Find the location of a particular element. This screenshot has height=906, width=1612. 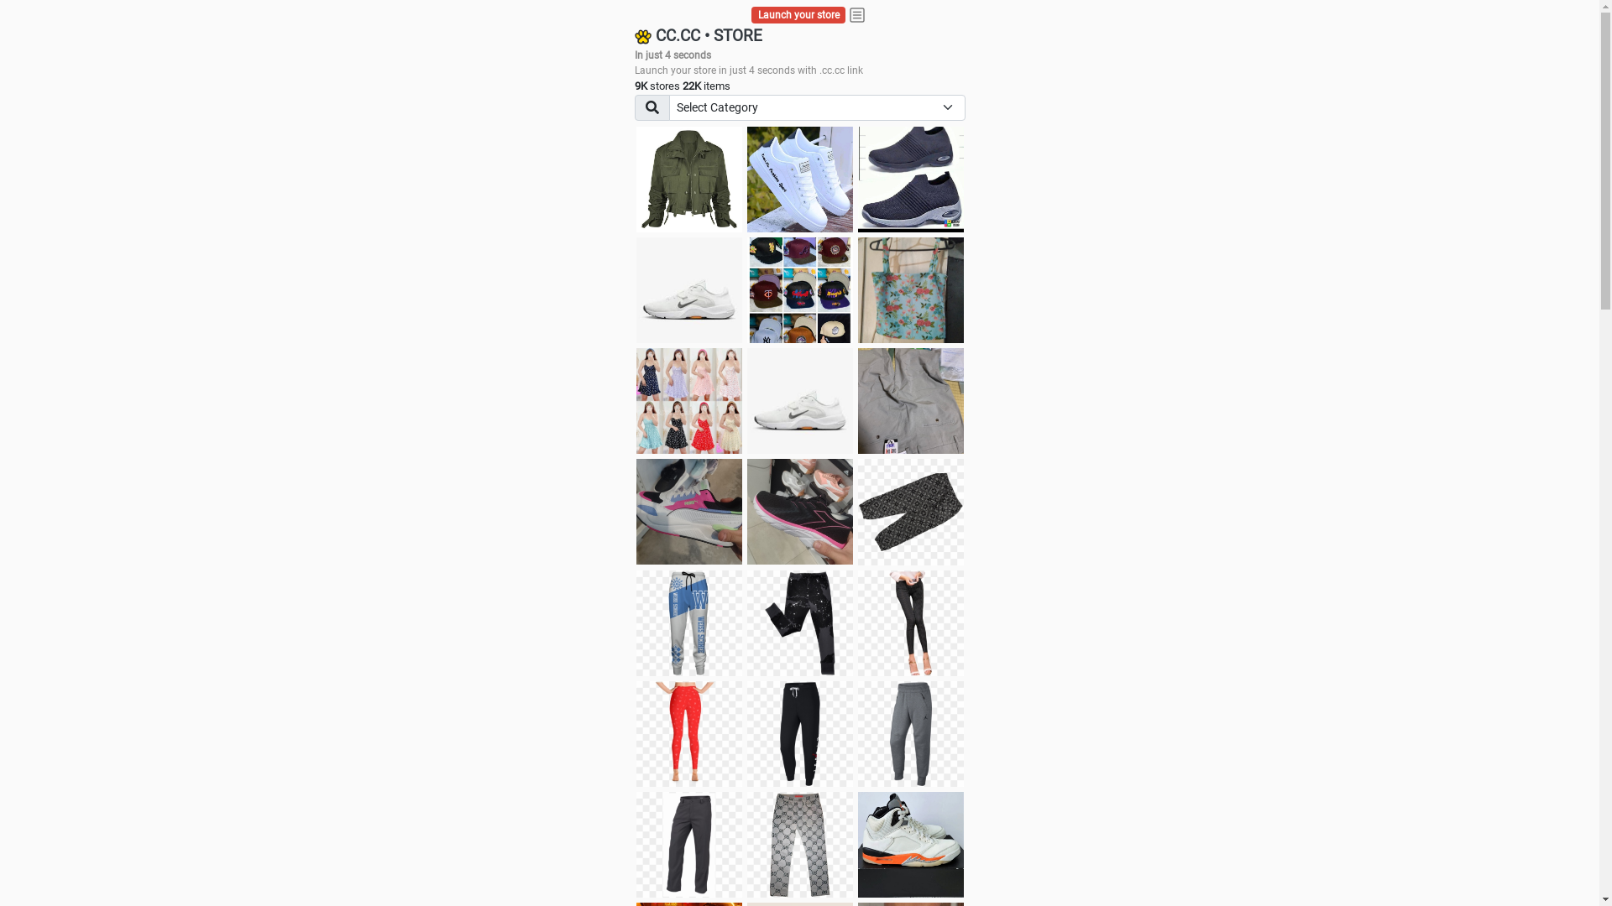

Pant is located at coordinates (689, 623).